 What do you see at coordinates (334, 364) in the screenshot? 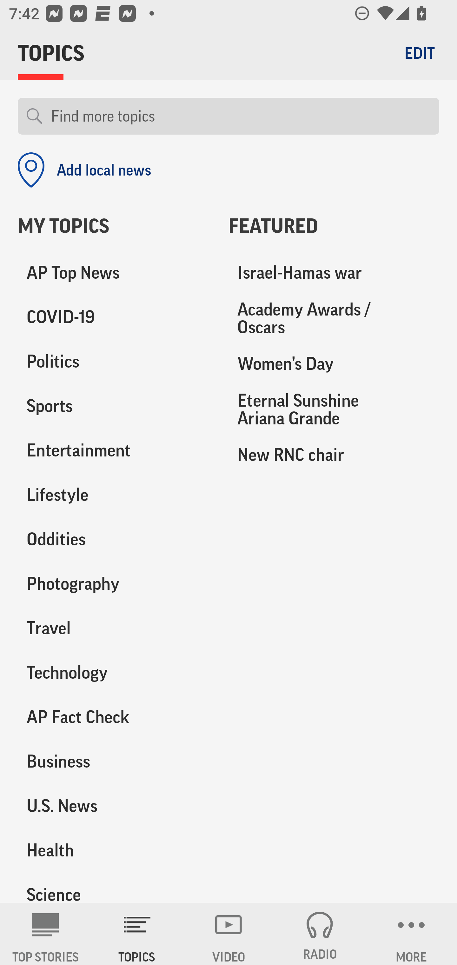
I see `Women’s Day` at bounding box center [334, 364].